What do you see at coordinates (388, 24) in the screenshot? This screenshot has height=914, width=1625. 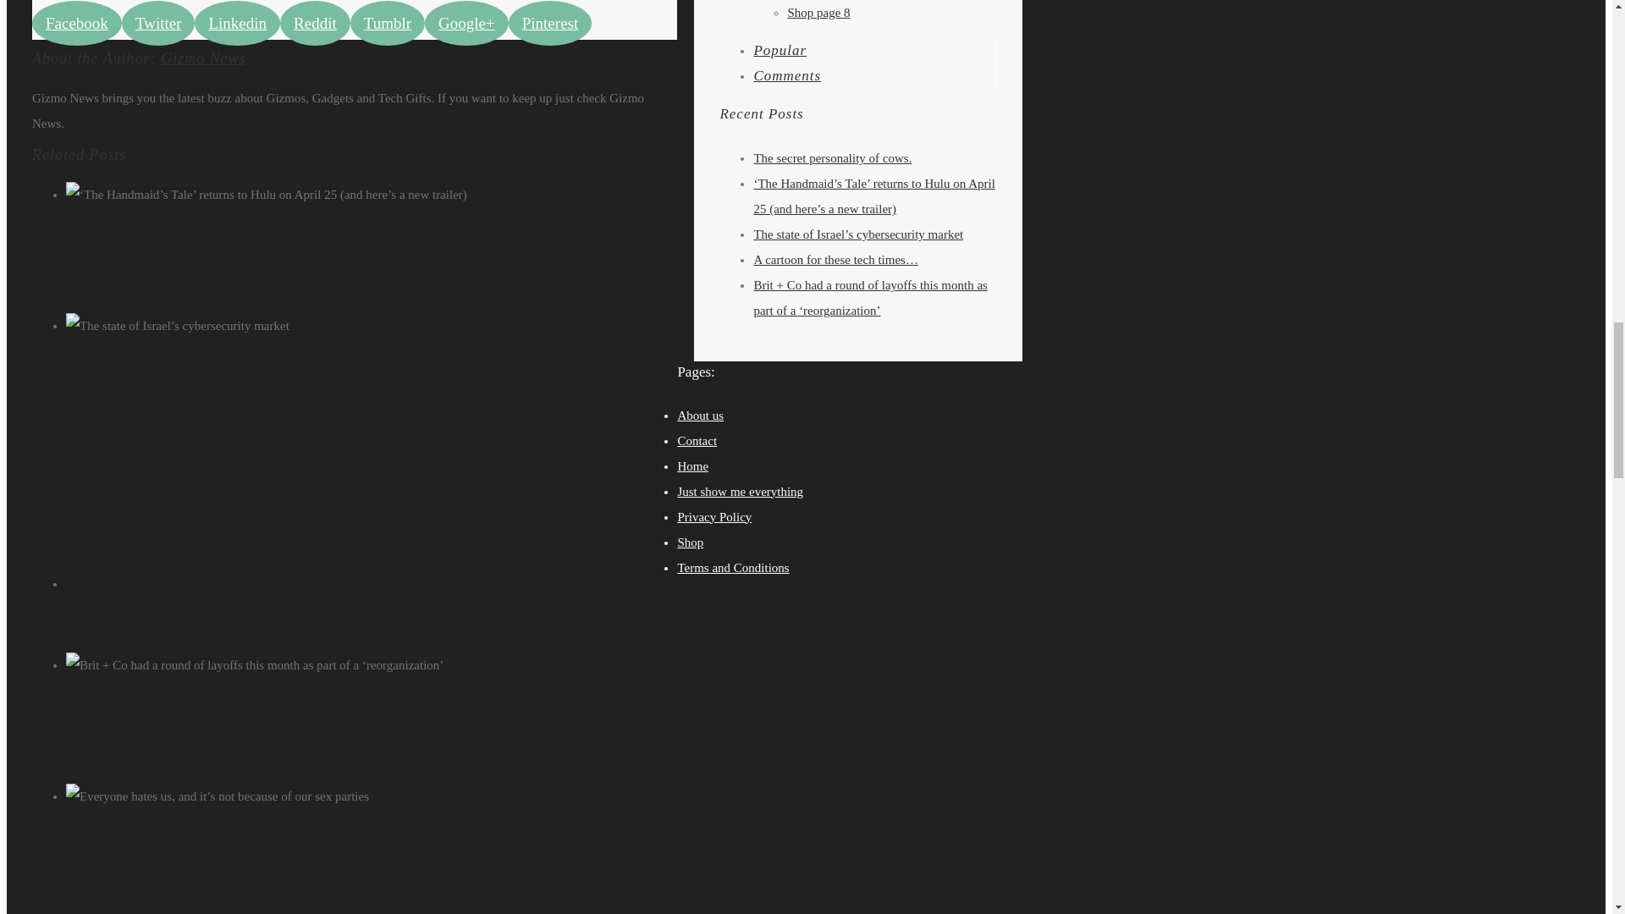 I see `Tumblr` at bounding box center [388, 24].